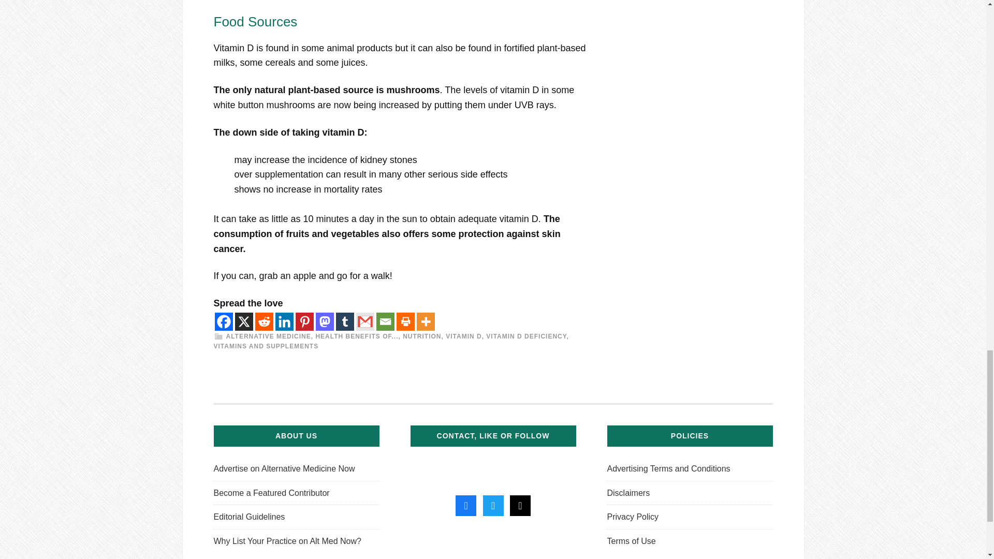 The height and width of the screenshot is (559, 994). Describe the element at coordinates (271, 493) in the screenshot. I see `Become a Featured Contributor` at that location.